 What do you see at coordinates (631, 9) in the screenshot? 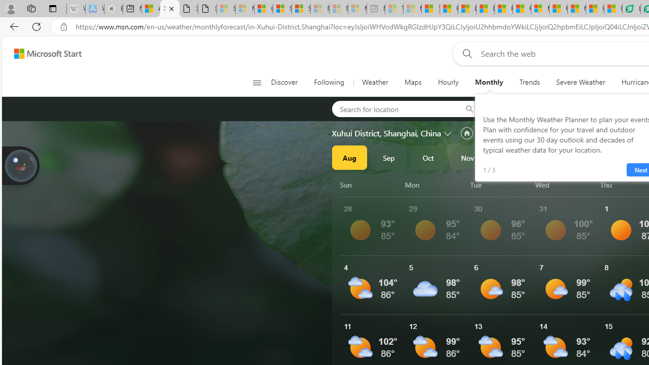
I see `LendingTree - Compare Lenders` at bounding box center [631, 9].